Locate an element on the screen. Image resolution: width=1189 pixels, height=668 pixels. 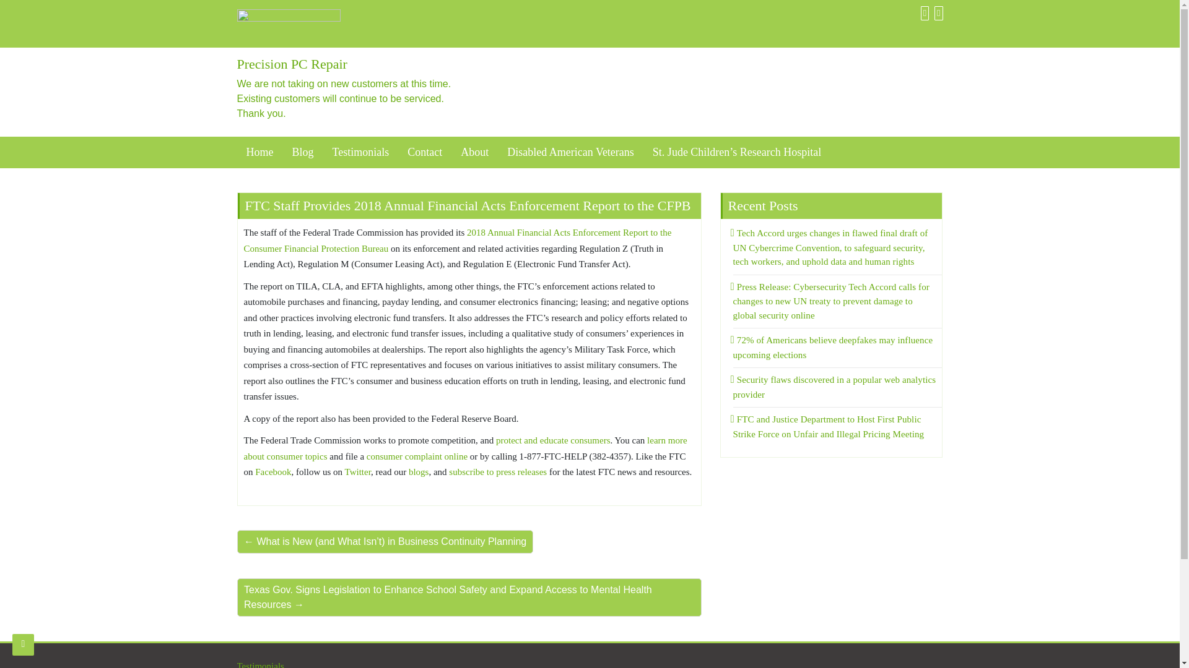
learn more about consumer topics is located at coordinates (465, 448).